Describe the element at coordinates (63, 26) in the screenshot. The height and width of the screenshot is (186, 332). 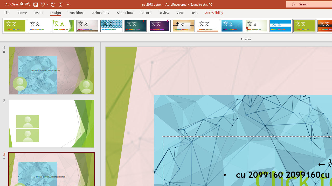
I see `Facet` at that location.